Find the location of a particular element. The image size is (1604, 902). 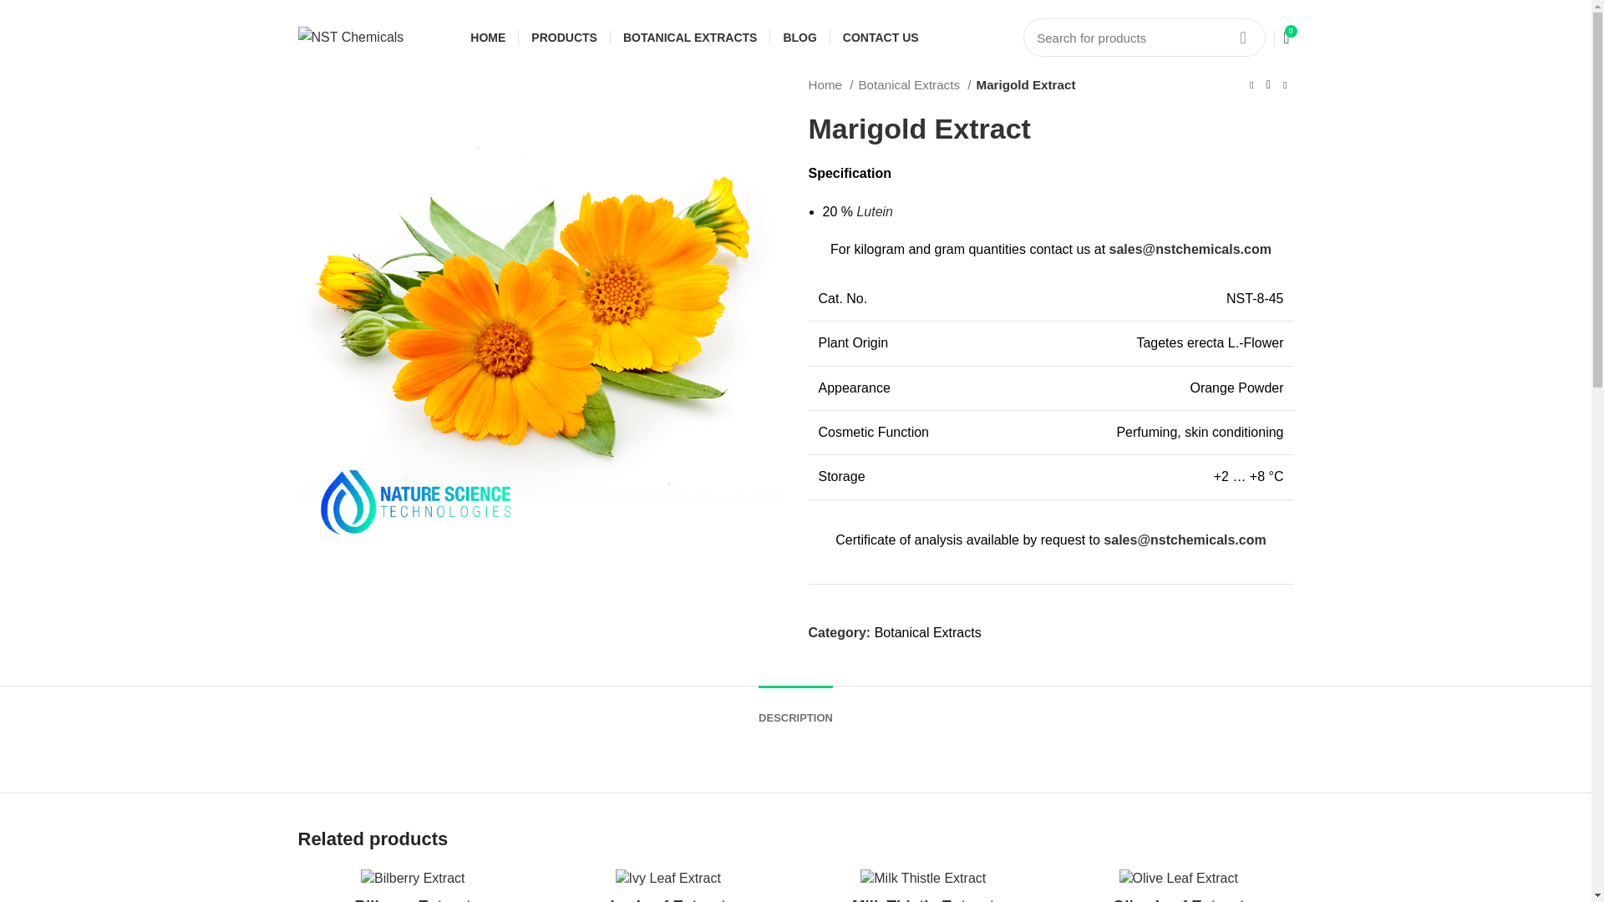

Lutein is located at coordinates (875, 212).